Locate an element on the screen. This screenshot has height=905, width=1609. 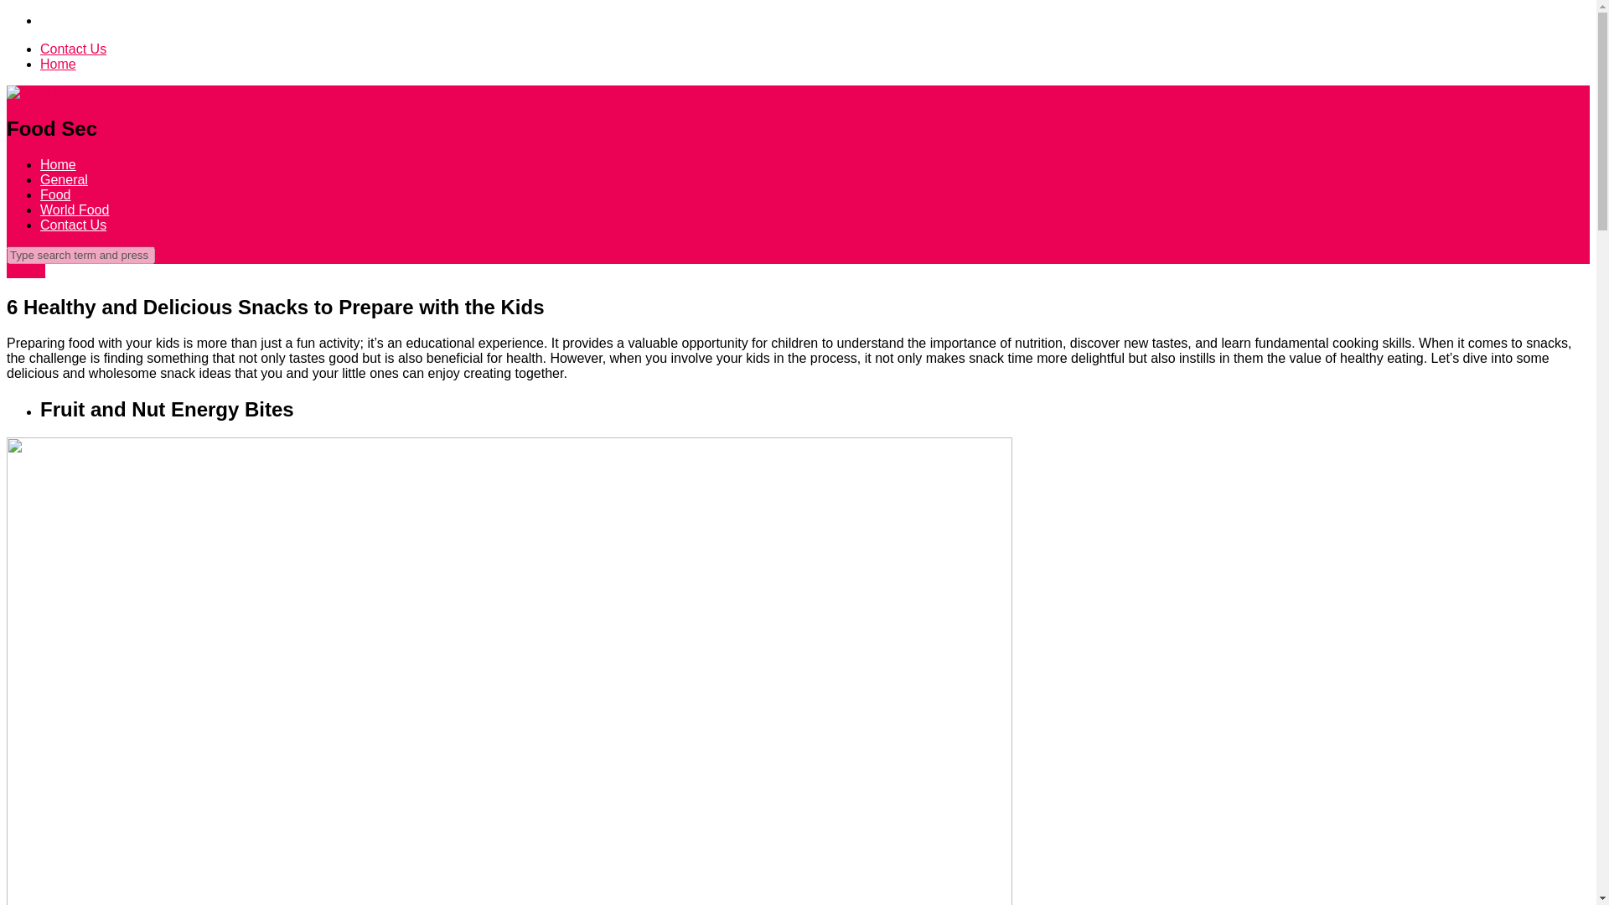
Contact Us is located at coordinates (73, 49).